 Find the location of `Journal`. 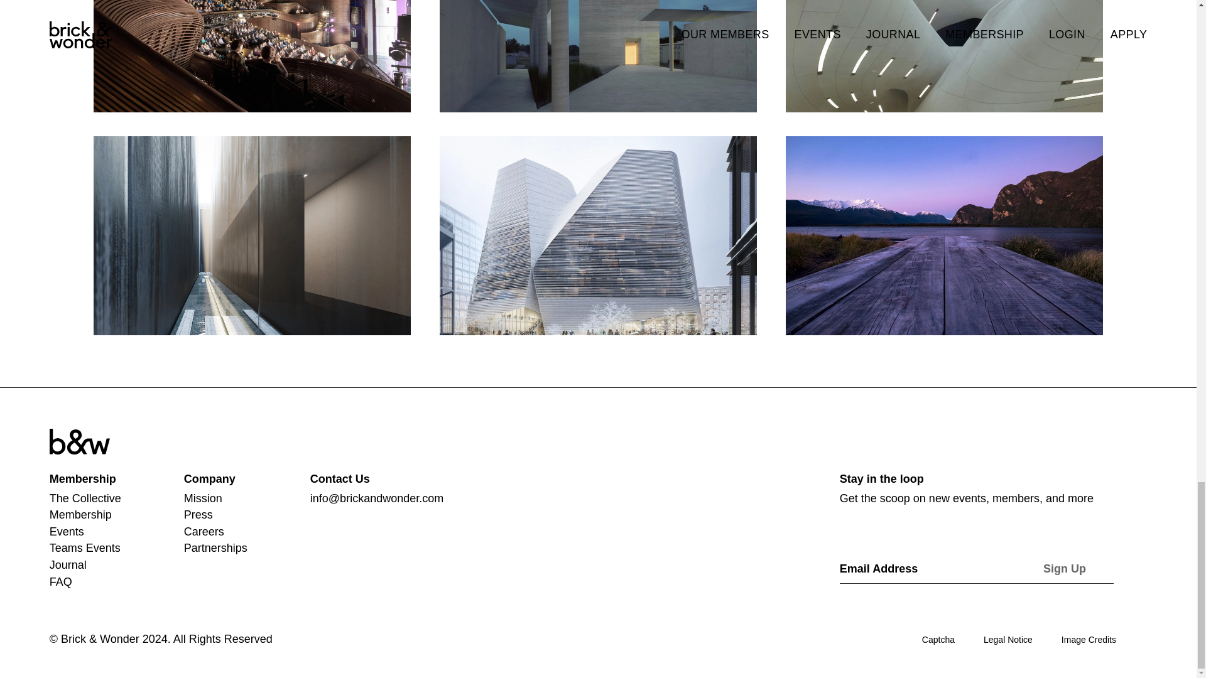

Journal is located at coordinates (68, 565).